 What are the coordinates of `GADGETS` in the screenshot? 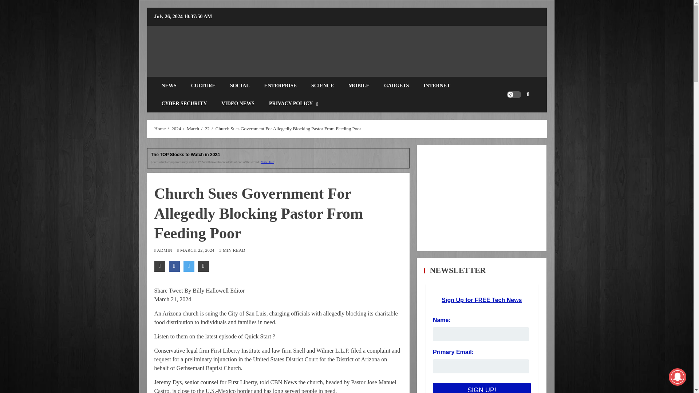 It's located at (396, 86).